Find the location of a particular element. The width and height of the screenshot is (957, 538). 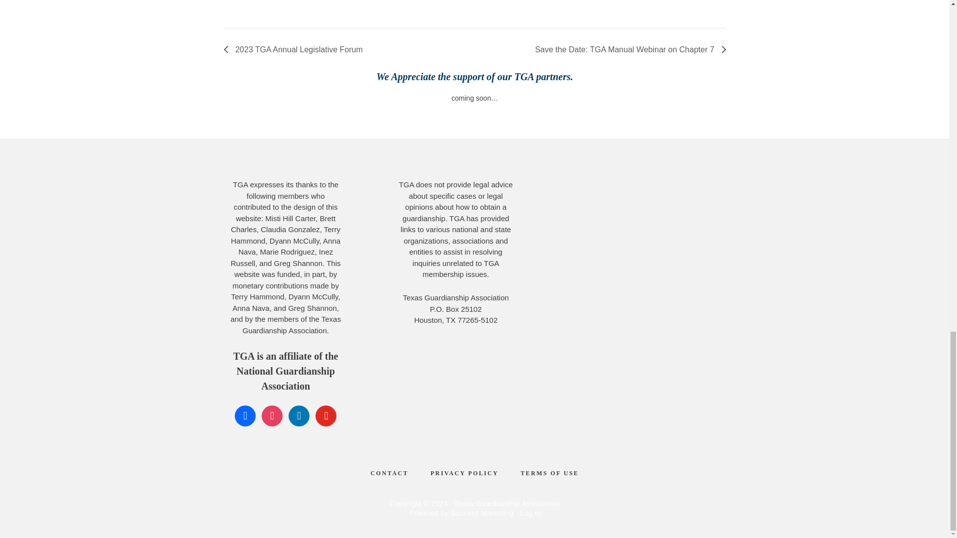

Save the Date: TGA Manual Webinar on Chapter 7 is located at coordinates (627, 49).